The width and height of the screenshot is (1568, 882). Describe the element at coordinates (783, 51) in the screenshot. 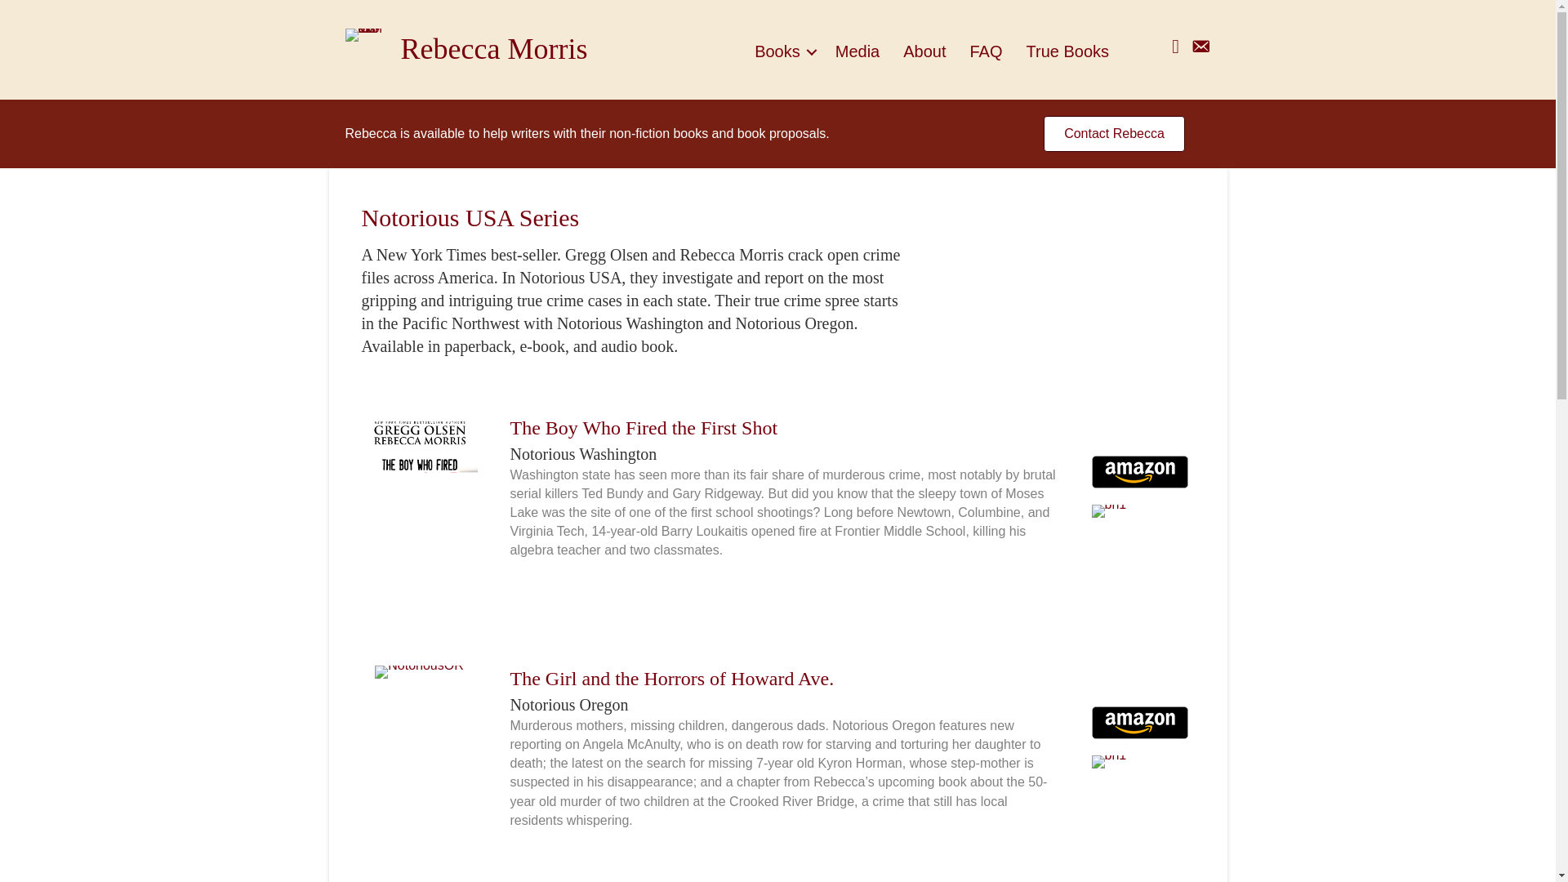

I see `Books` at that location.